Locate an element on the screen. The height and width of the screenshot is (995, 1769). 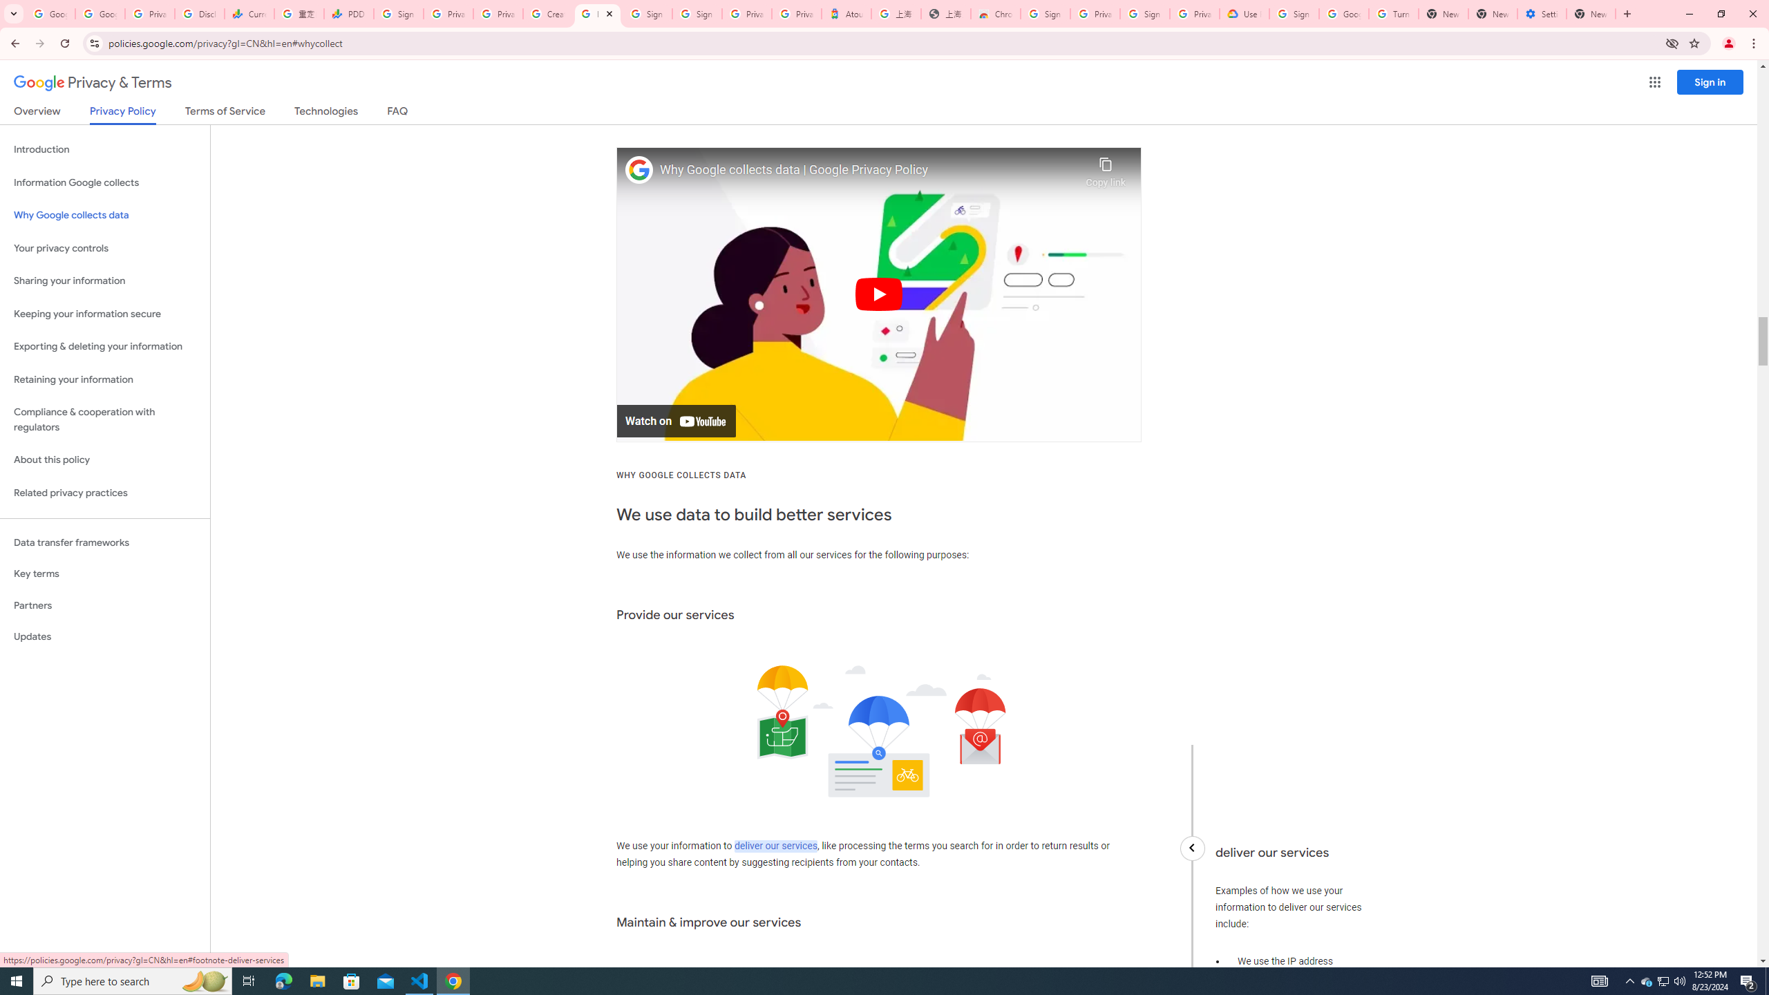
Why Google collects data | Google Privacy Policy is located at coordinates (869, 170).